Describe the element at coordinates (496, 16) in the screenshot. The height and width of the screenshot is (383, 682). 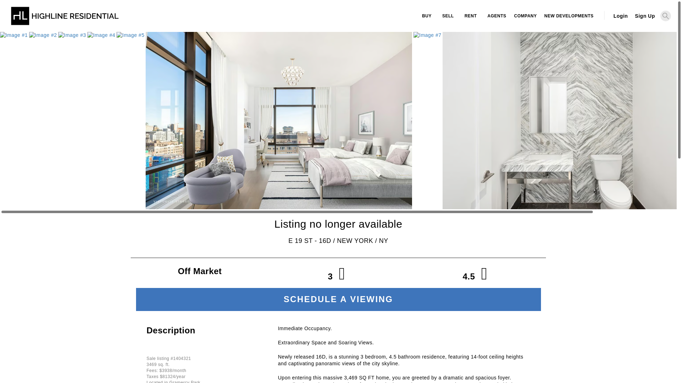
I see `AGENTS` at that location.